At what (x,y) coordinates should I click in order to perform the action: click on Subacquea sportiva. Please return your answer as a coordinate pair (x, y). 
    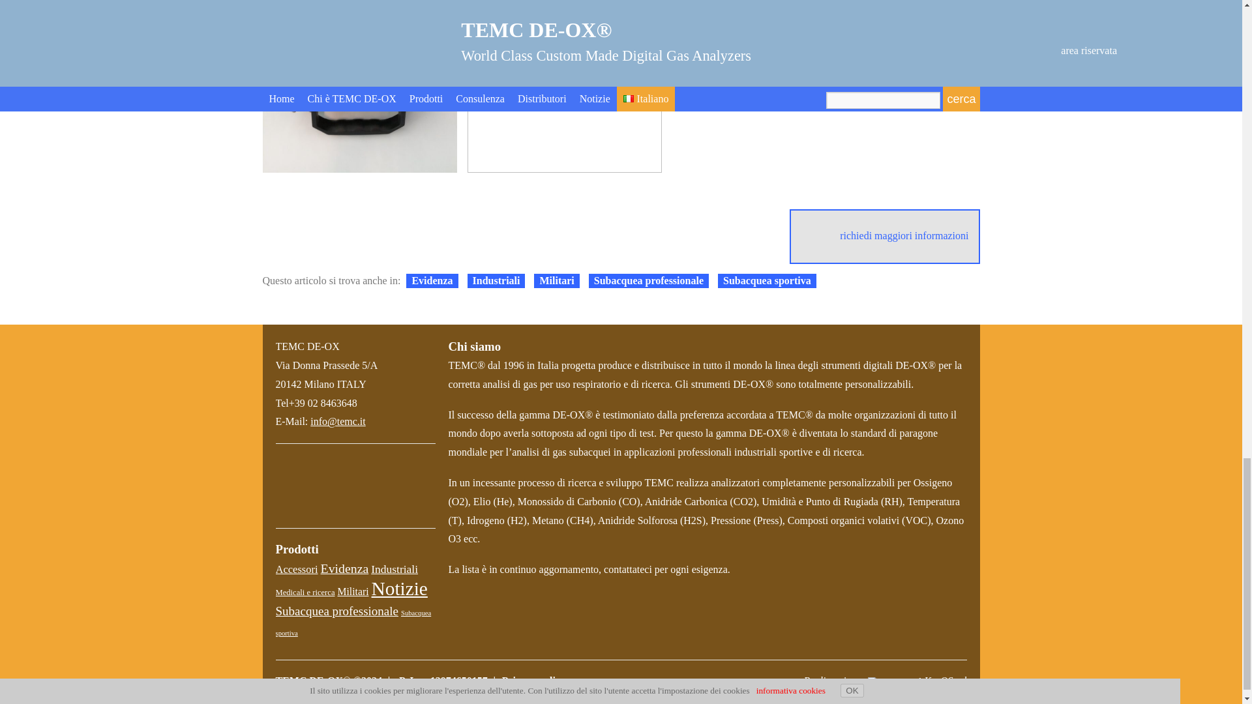
    Looking at the image, I should click on (767, 280).